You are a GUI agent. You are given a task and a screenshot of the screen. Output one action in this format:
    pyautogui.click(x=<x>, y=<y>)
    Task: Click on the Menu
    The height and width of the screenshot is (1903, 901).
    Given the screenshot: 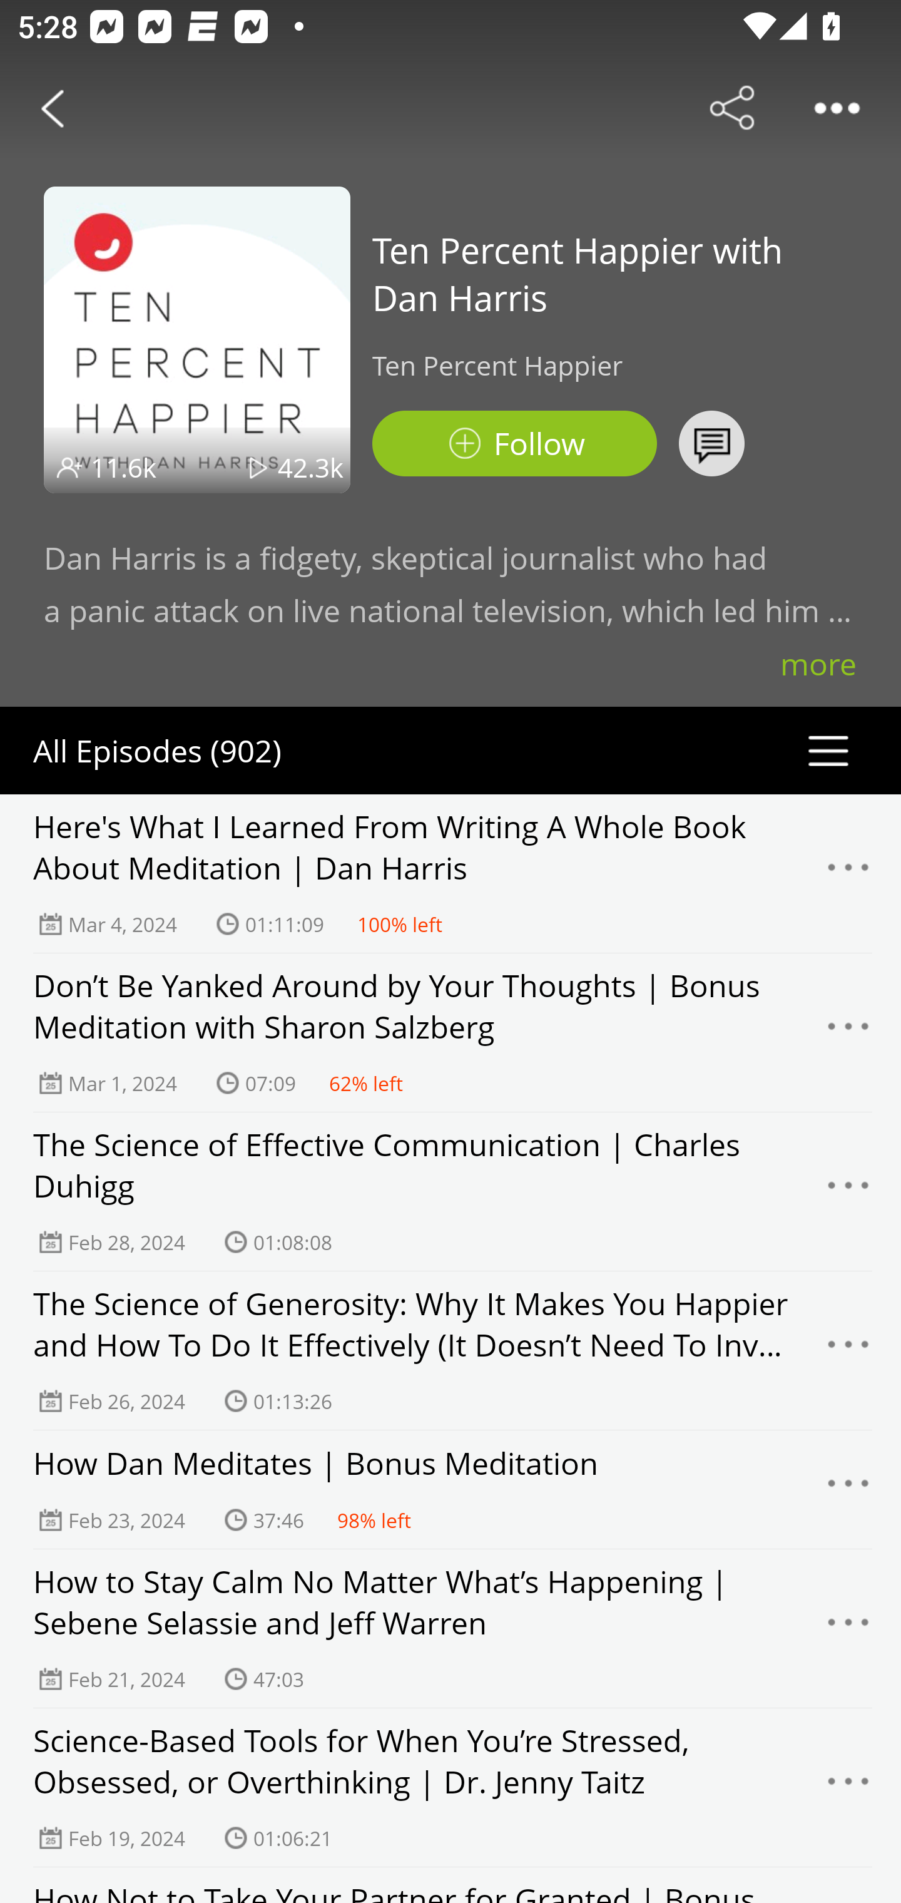 What is the action you would take?
    pyautogui.click(x=848, y=1490)
    